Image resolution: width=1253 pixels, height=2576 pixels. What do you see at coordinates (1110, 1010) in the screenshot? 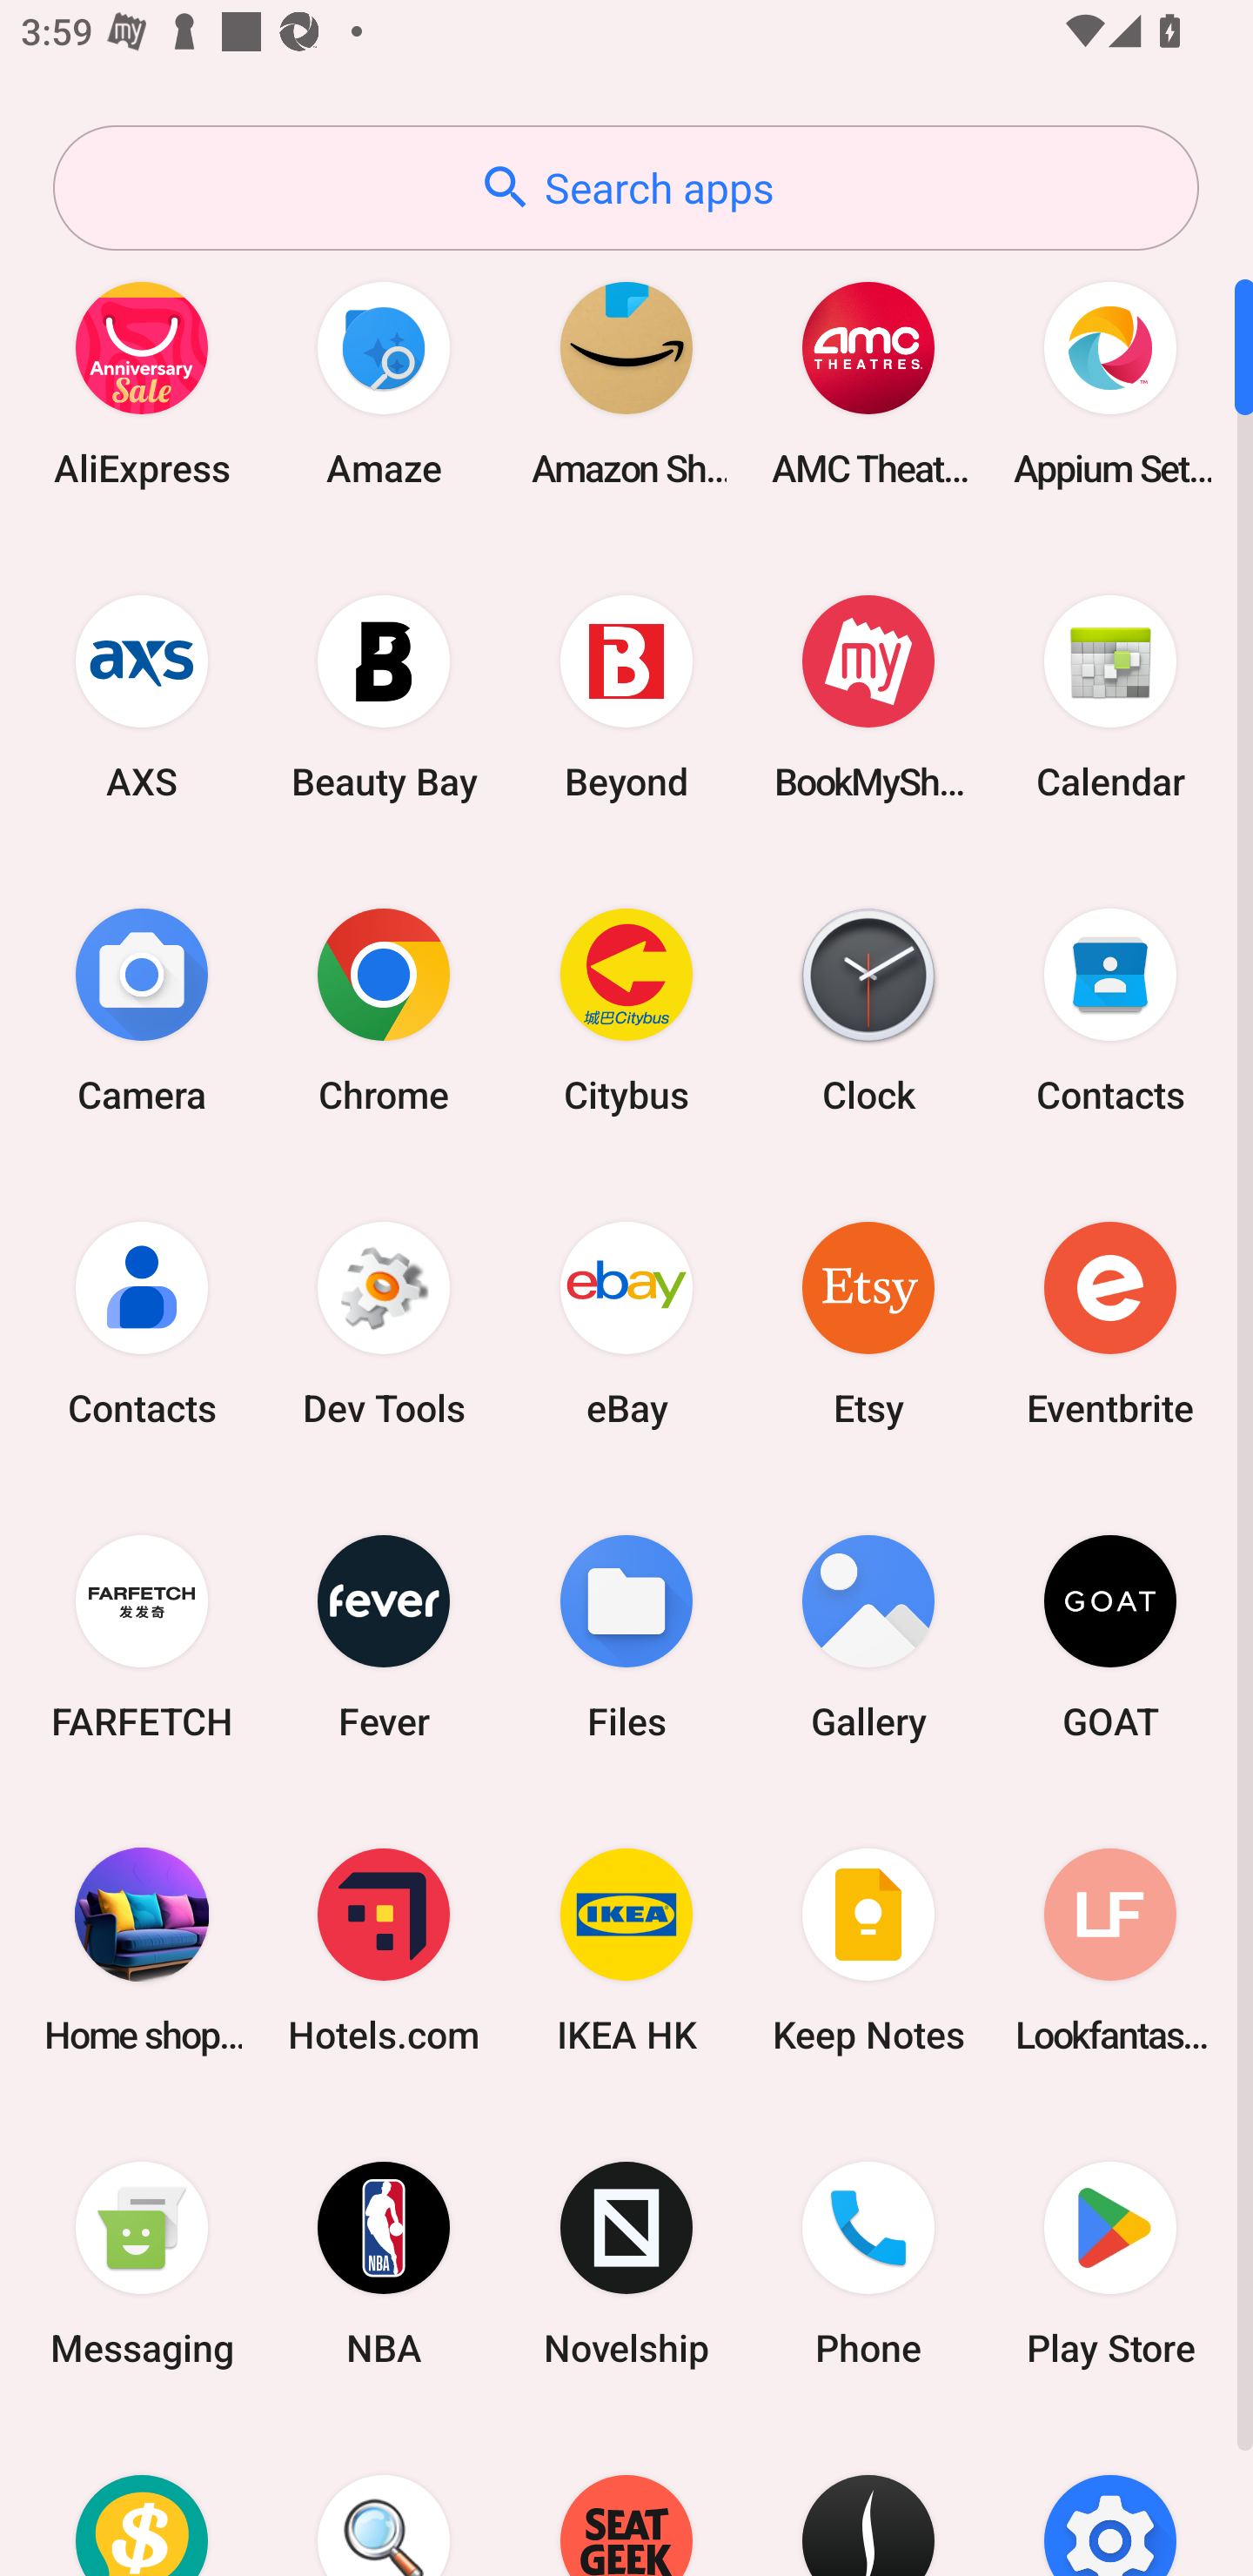
I see `Contacts` at bounding box center [1110, 1010].